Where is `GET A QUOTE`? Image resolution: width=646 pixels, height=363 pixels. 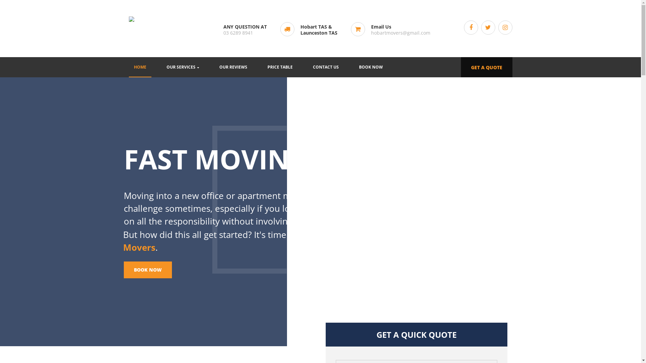
GET A QUOTE is located at coordinates (487, 67).